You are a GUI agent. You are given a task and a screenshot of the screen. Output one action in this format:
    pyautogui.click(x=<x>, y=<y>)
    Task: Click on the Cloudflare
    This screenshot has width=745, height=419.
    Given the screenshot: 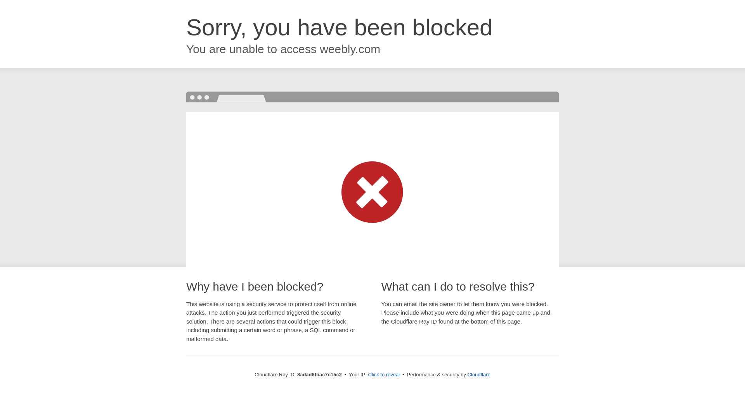 What is the action you would take?
    pyautogui.click(x=479, y=374)
    